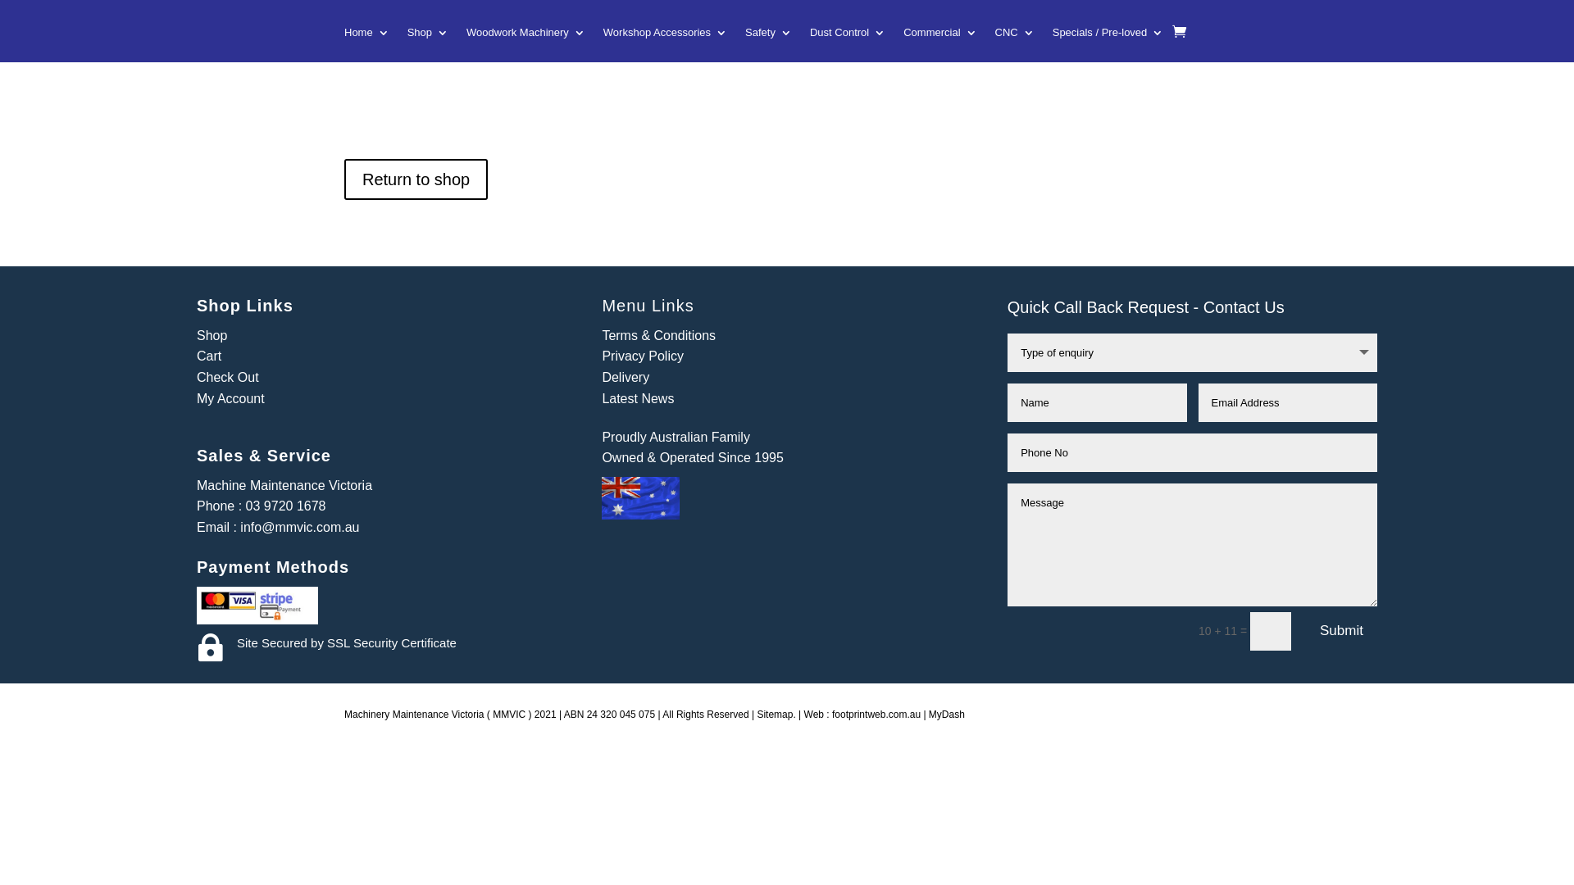 The width and height of the screenshot is (1574, 885). Describe the element at coordinates (228, 377) in the screenshot. I see `Check Out` at that location.